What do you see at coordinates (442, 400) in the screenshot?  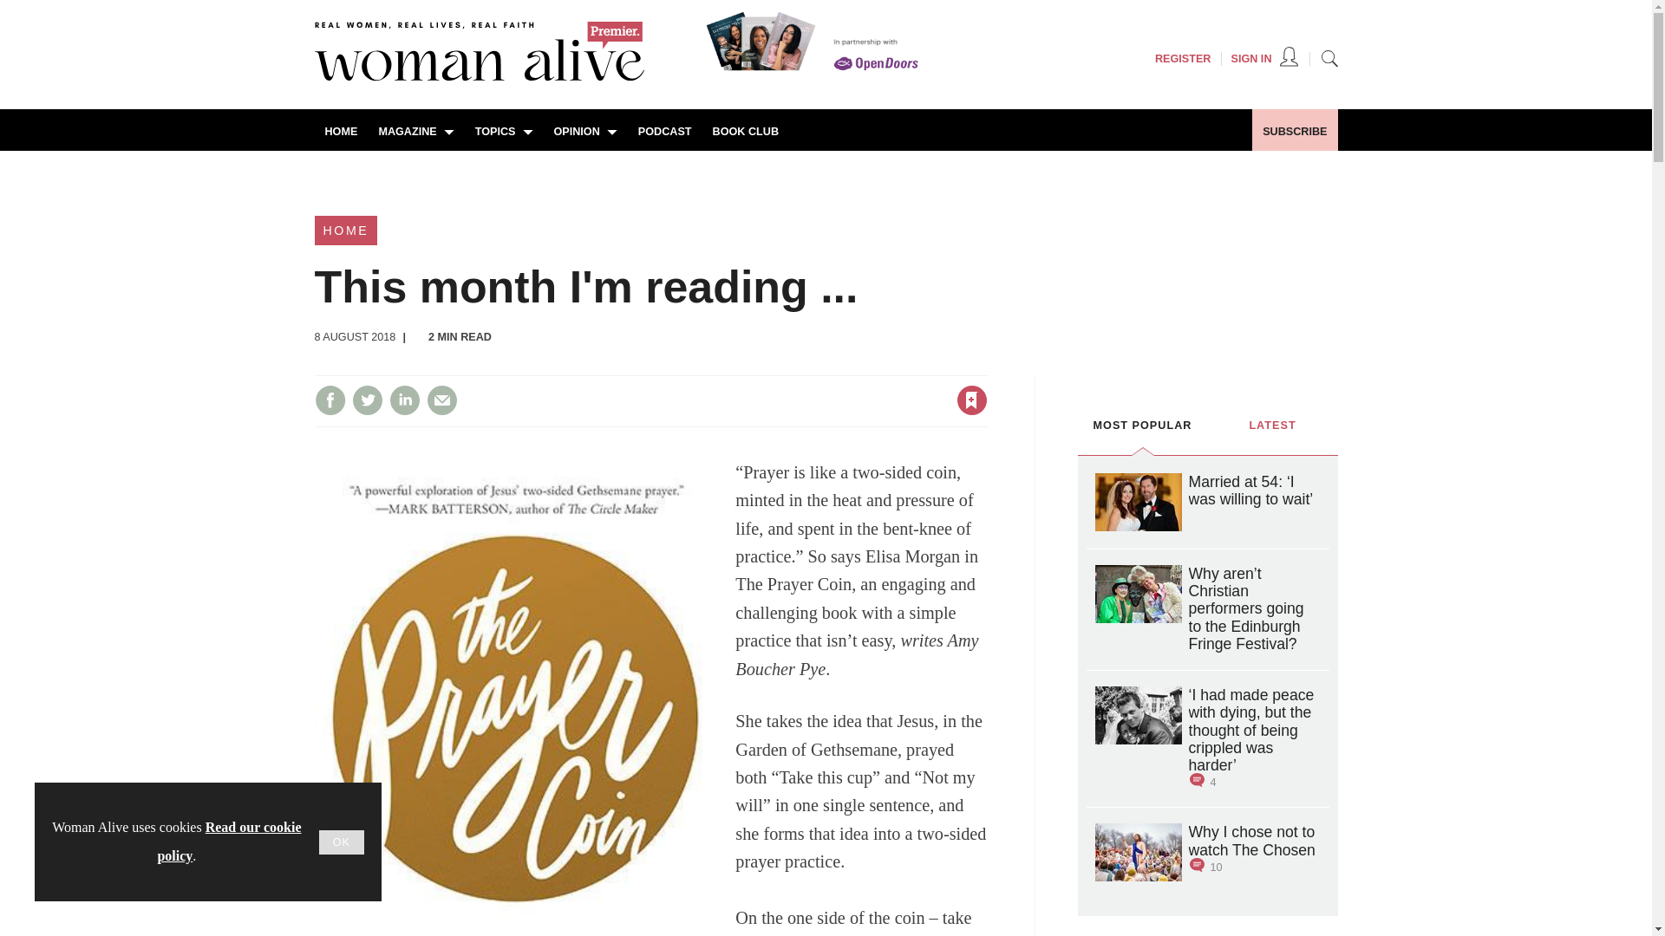 I see `Email this article` at bounding box center [442, 400].